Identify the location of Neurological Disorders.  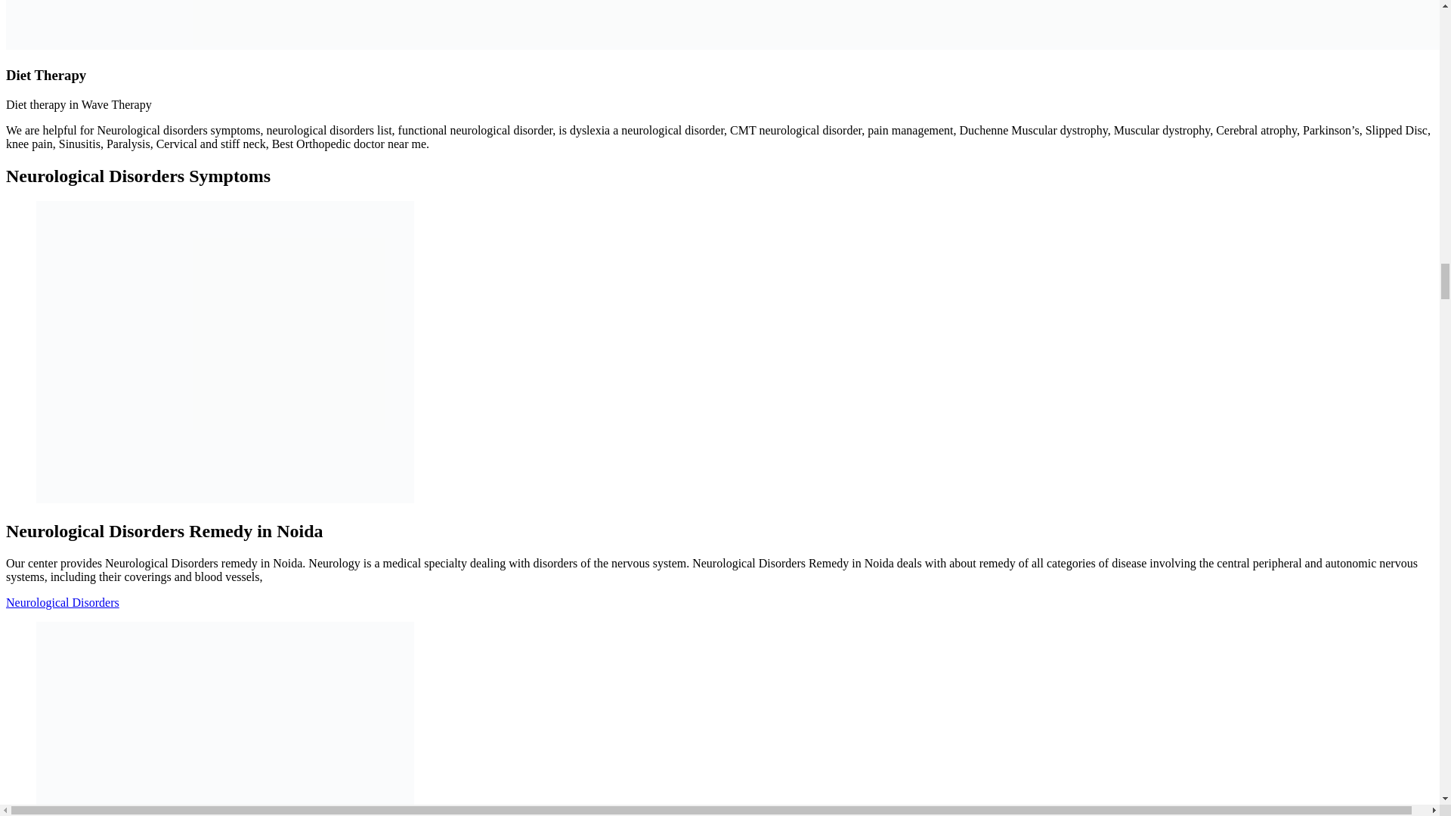
(62, 602).